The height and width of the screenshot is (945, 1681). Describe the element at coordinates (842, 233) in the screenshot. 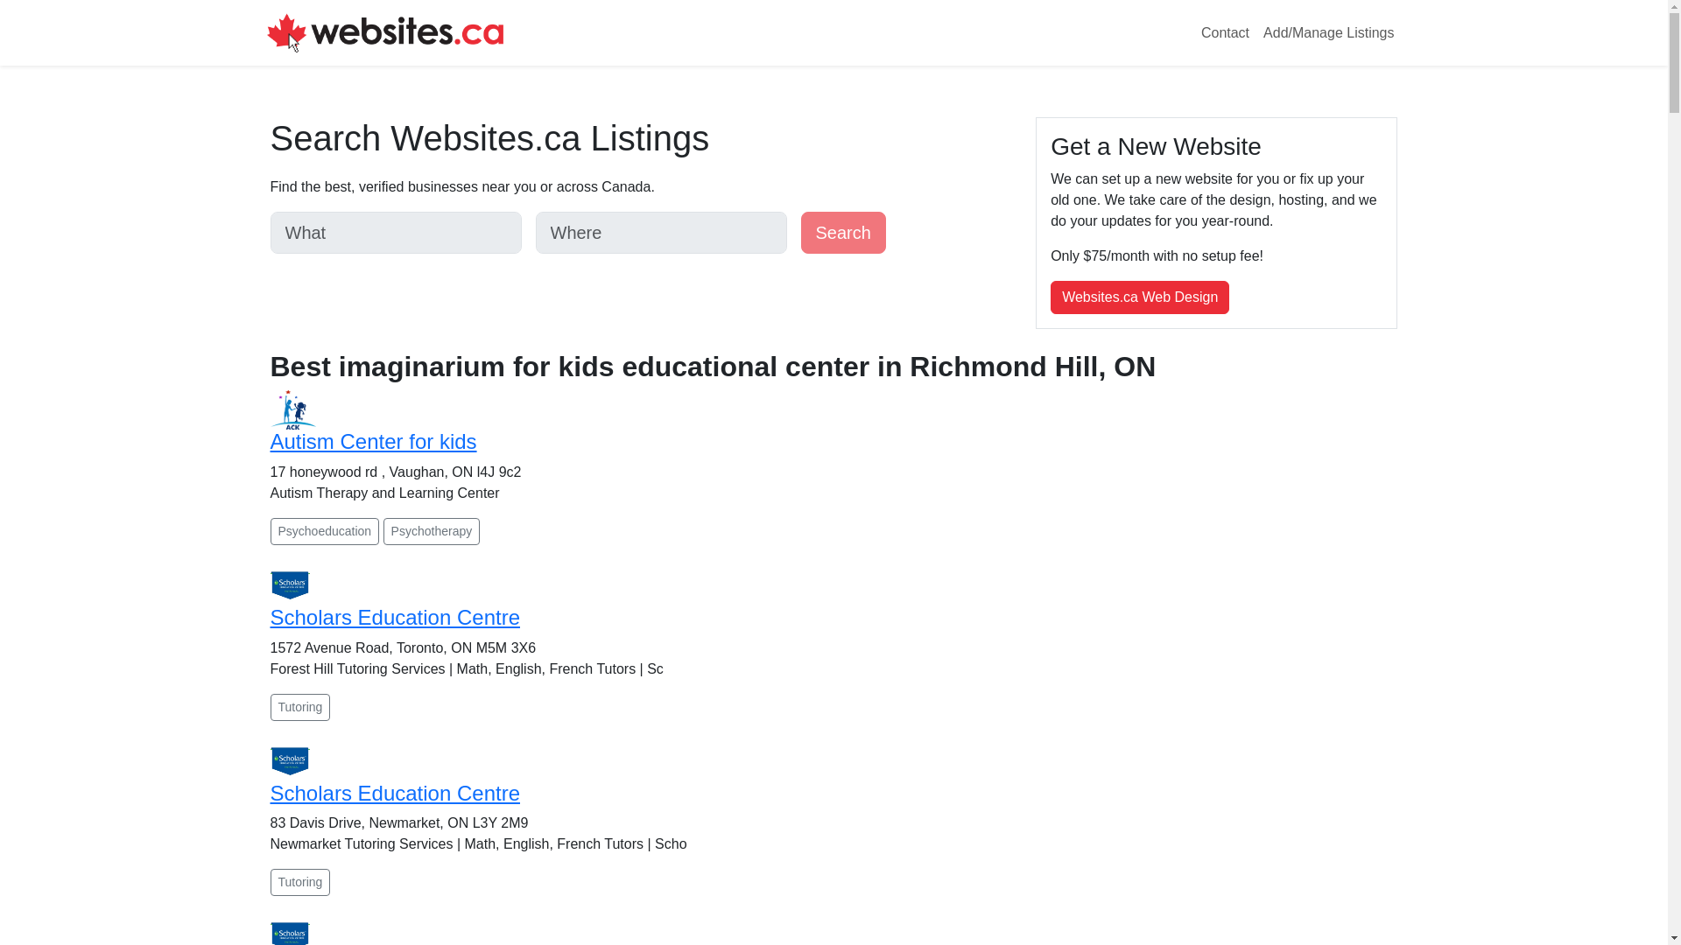

I see `Search` at that location.